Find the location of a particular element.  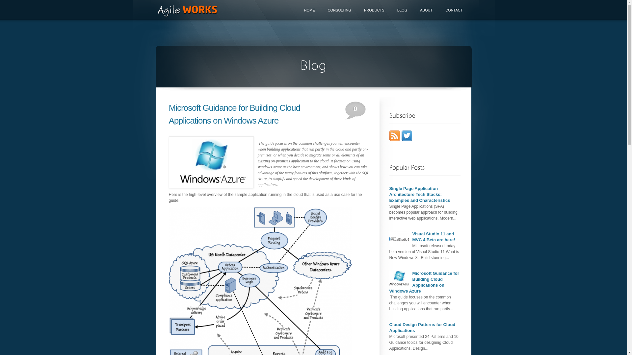

Cloud Design Patterns for Cloud Applications is located at coordinates (422, 327).